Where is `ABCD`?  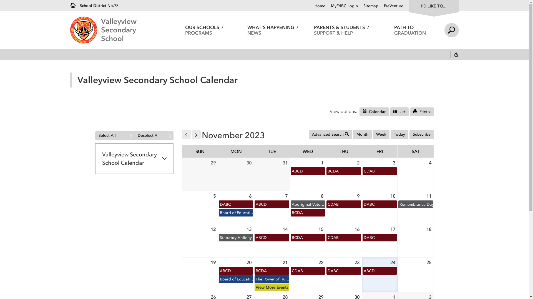 ABCD is located at coordinates (236, 271).